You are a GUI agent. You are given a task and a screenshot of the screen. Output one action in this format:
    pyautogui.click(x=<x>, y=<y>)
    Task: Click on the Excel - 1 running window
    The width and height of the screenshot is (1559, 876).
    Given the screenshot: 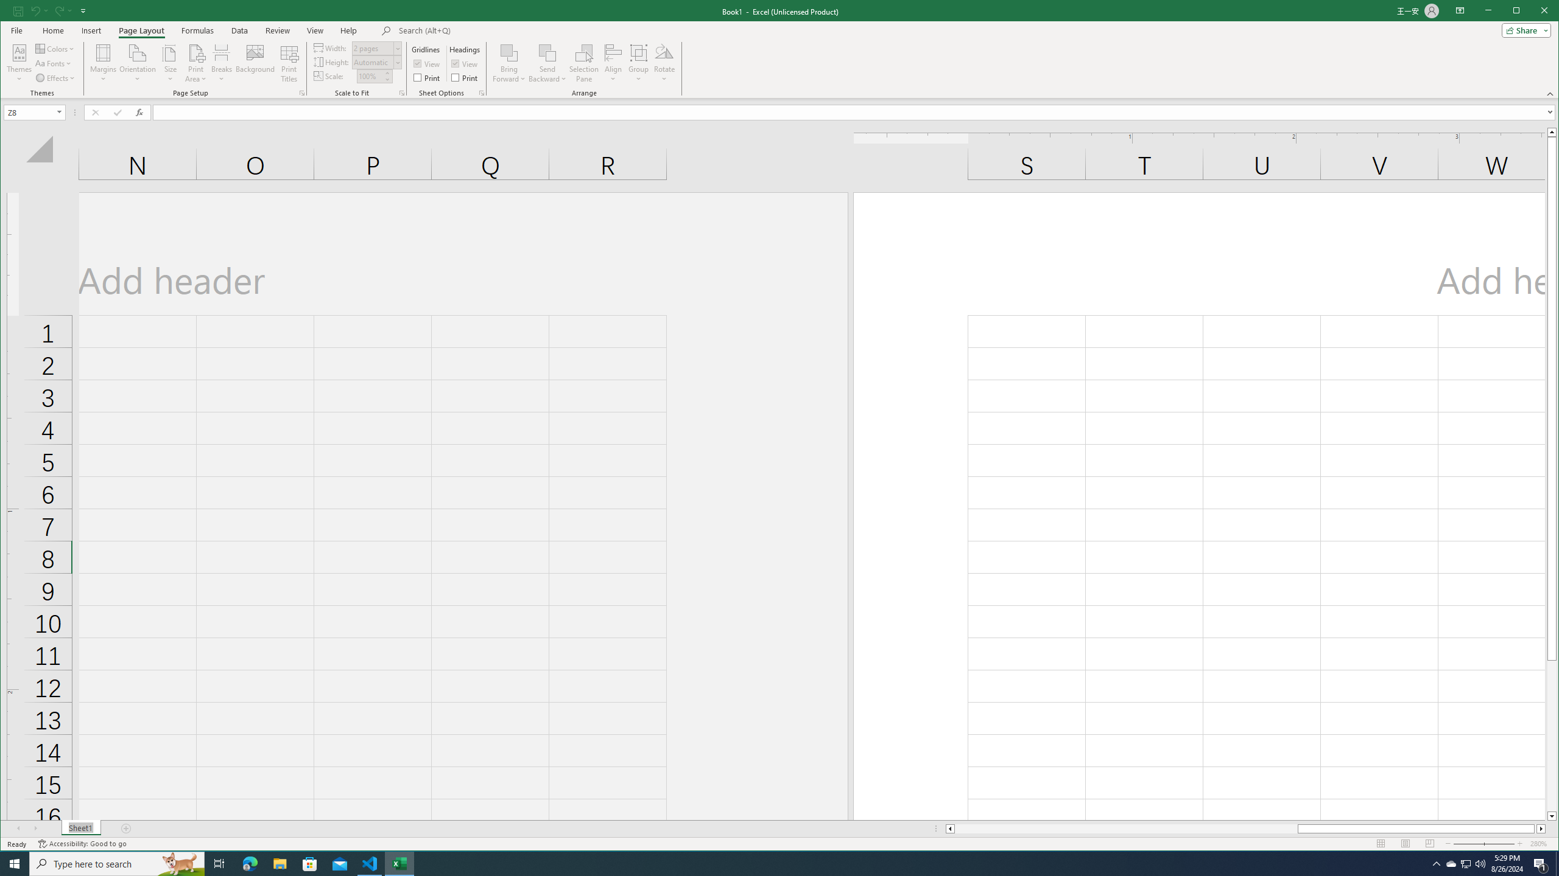 What is the action you would take?
    pyautogui.click(x=399, y=864)
    